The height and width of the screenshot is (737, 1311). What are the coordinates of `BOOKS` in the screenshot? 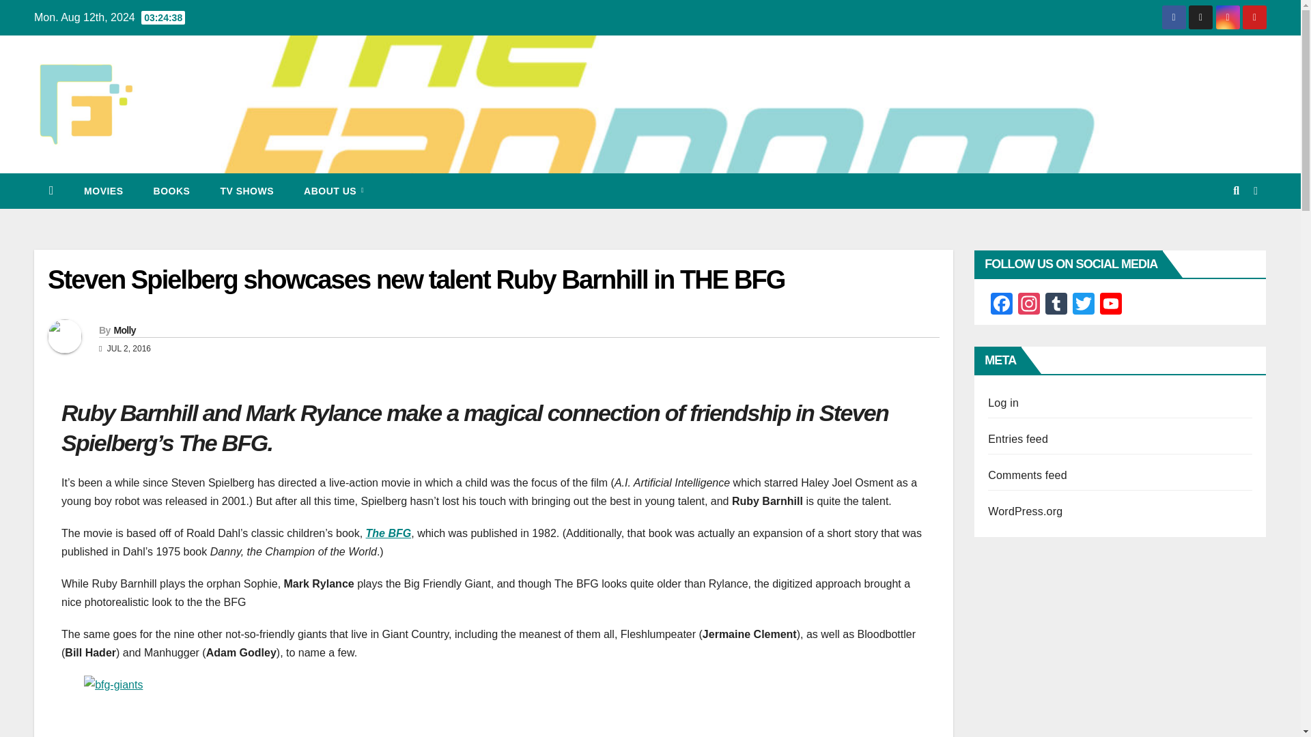 It's located at (172, 190).